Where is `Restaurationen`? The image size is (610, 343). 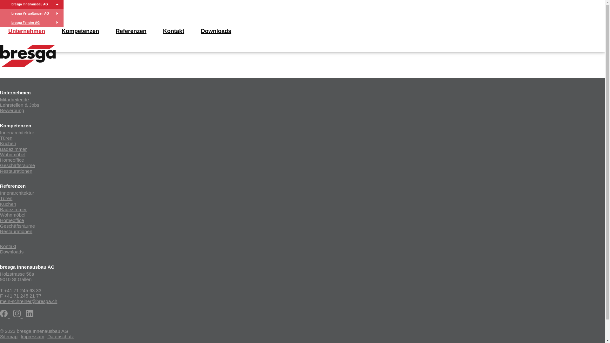
Restaurationen is located at coordinates (16, 231).